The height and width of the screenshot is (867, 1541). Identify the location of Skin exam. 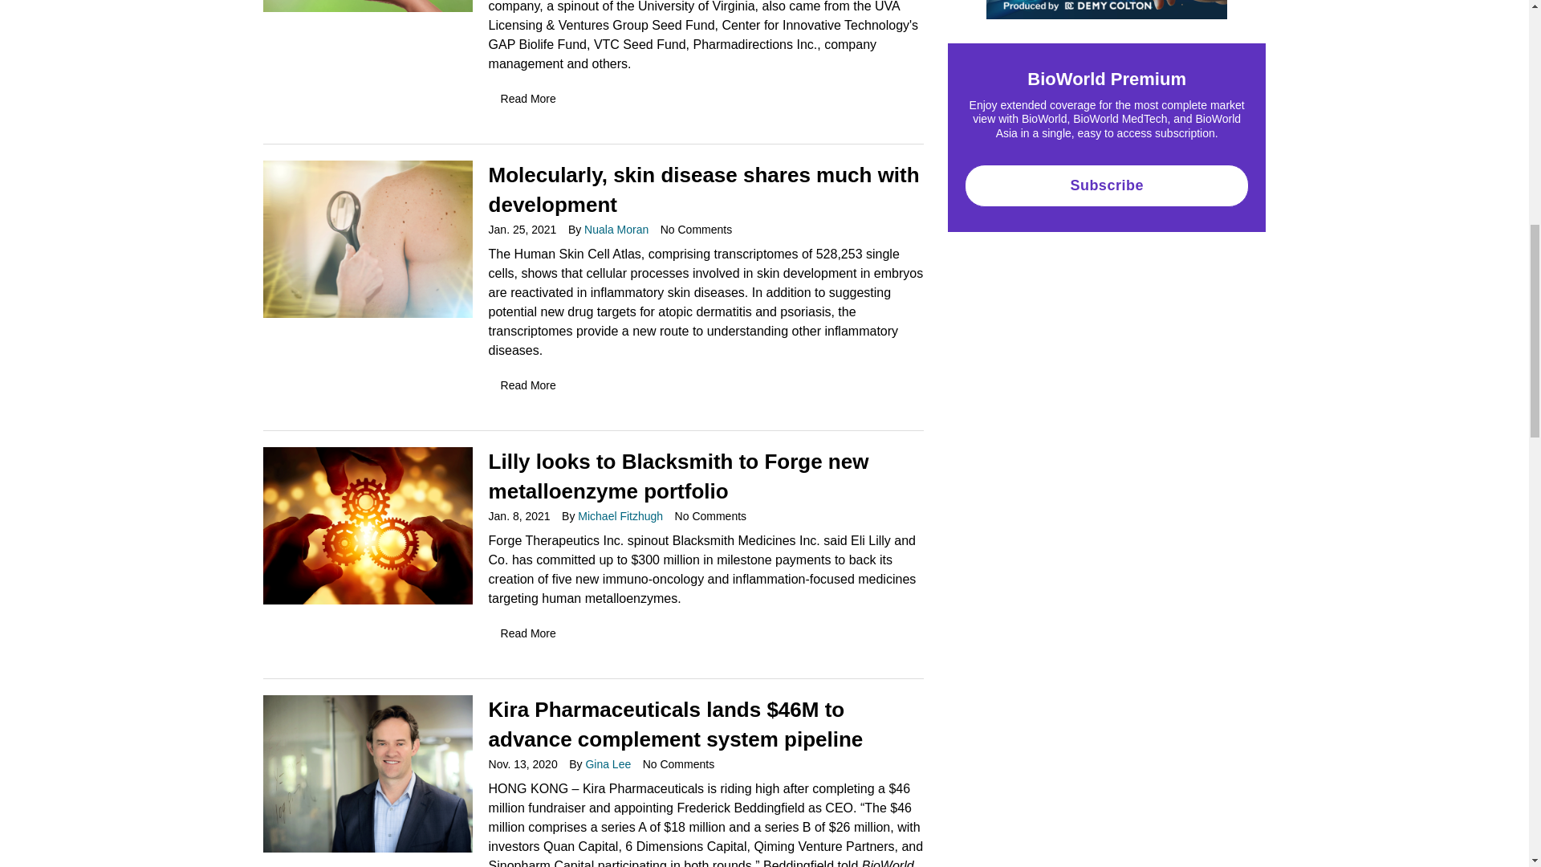
(368, 239).